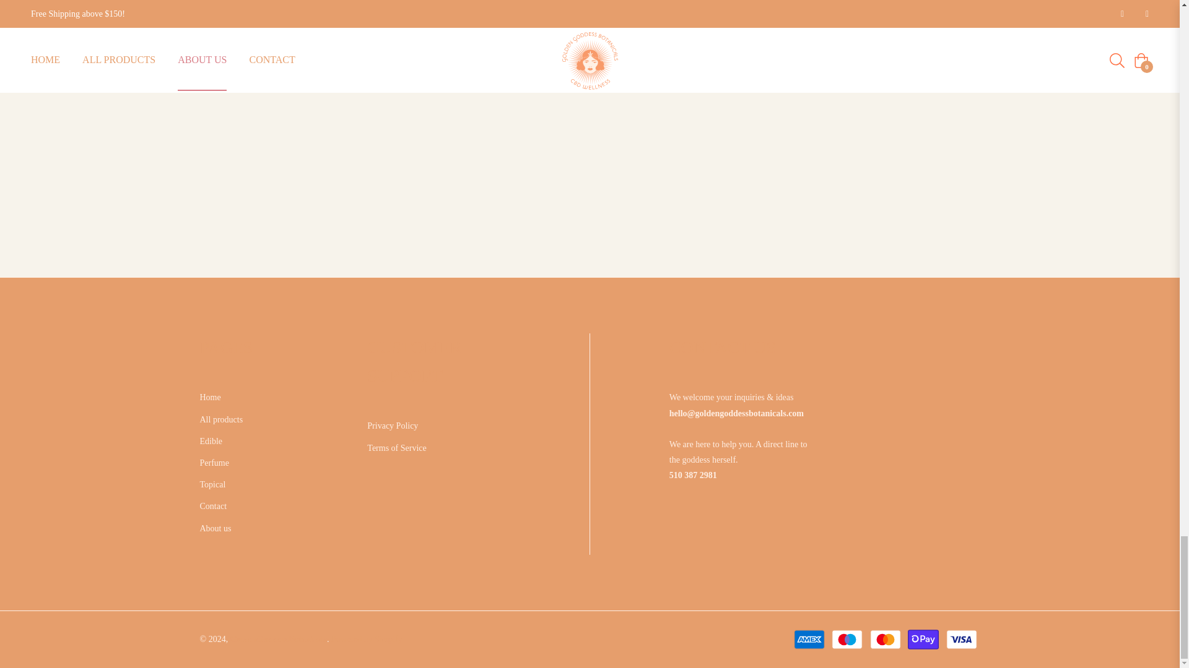 Image resolution: width=1189 pixels, height=668 pixels. I want to click on All products, so click(220, 419).